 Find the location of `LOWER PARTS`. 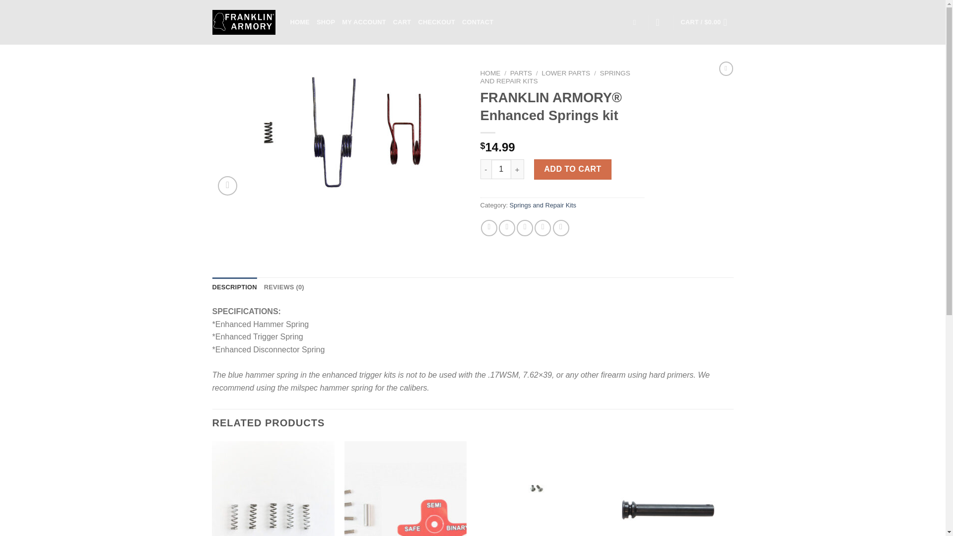

LOWER PARTS is located at coordinates (565, 73).